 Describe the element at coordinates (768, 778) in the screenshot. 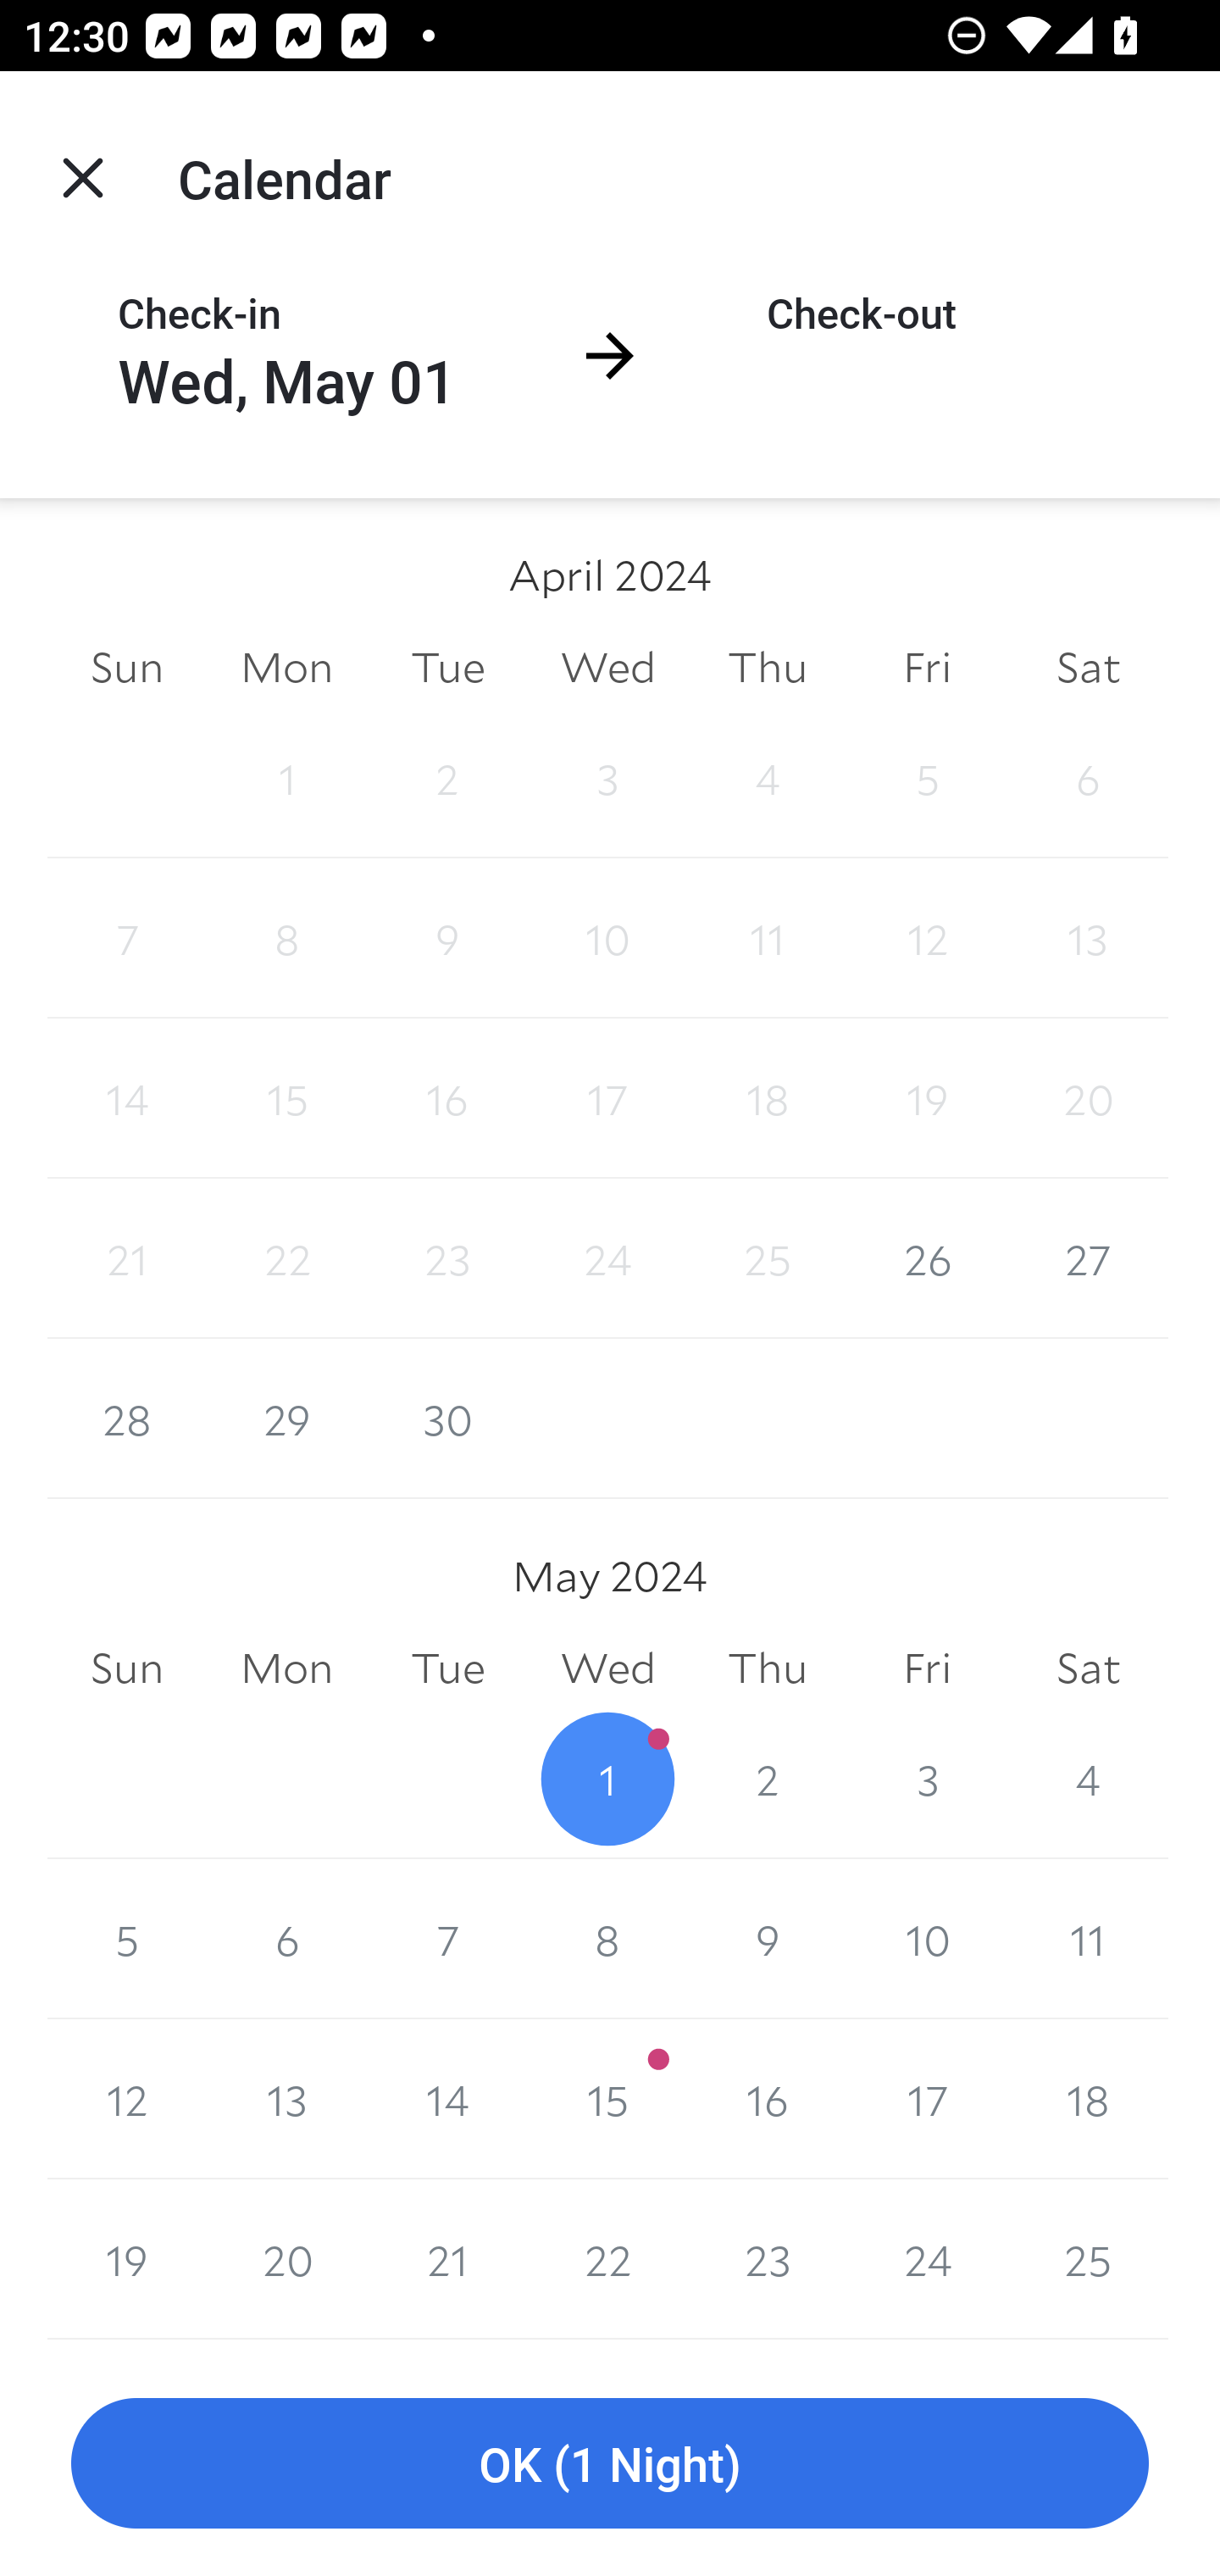

I see `4 4 April 2024` at that location.